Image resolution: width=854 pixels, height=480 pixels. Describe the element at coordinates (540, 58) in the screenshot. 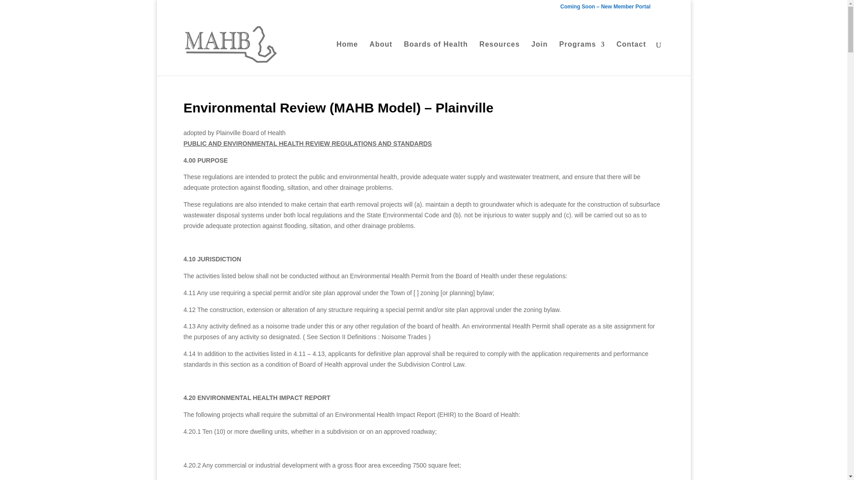

I see `Join` at that location.